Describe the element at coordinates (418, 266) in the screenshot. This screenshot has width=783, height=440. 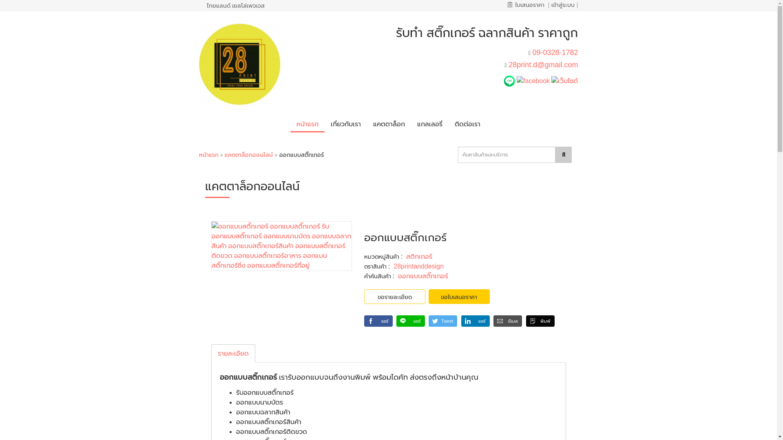
I see `28printanddesign` at that location.